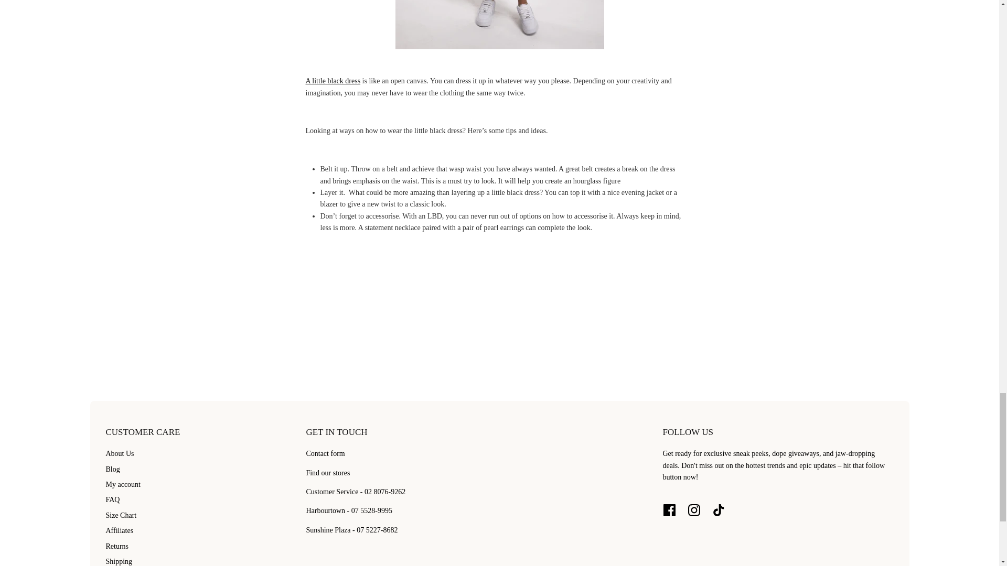 This screenshot has height=566, width=1007. Describe the element at coordinates (356, 492) in the screenshot. I see `tel:0280769262` at that location.